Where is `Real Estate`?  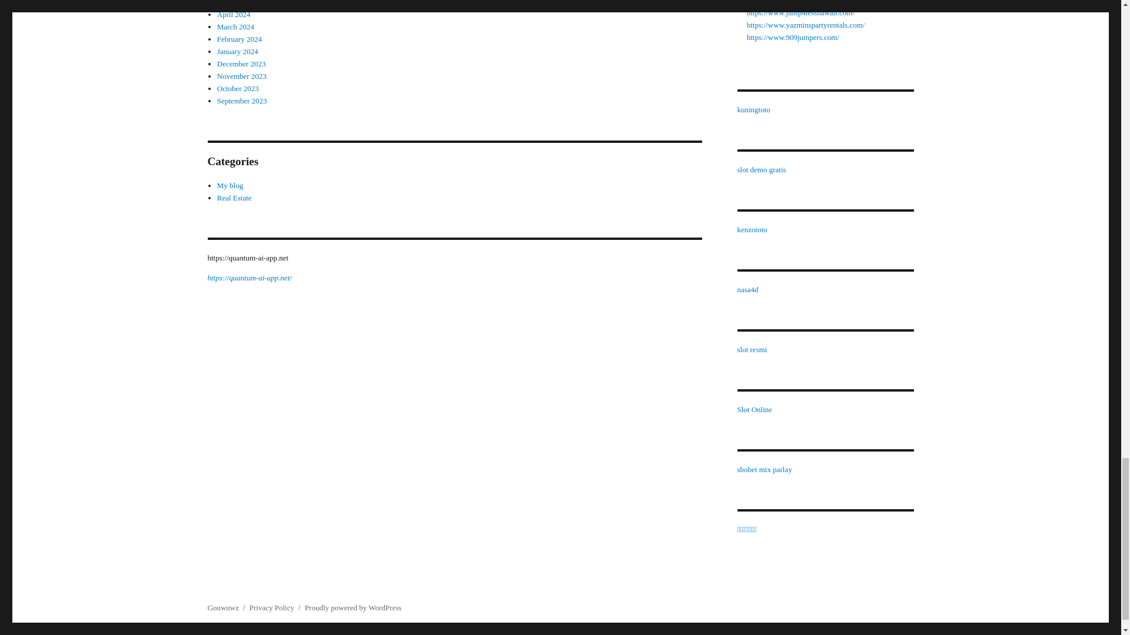
Real Estate is located at coordinates (234, 198).